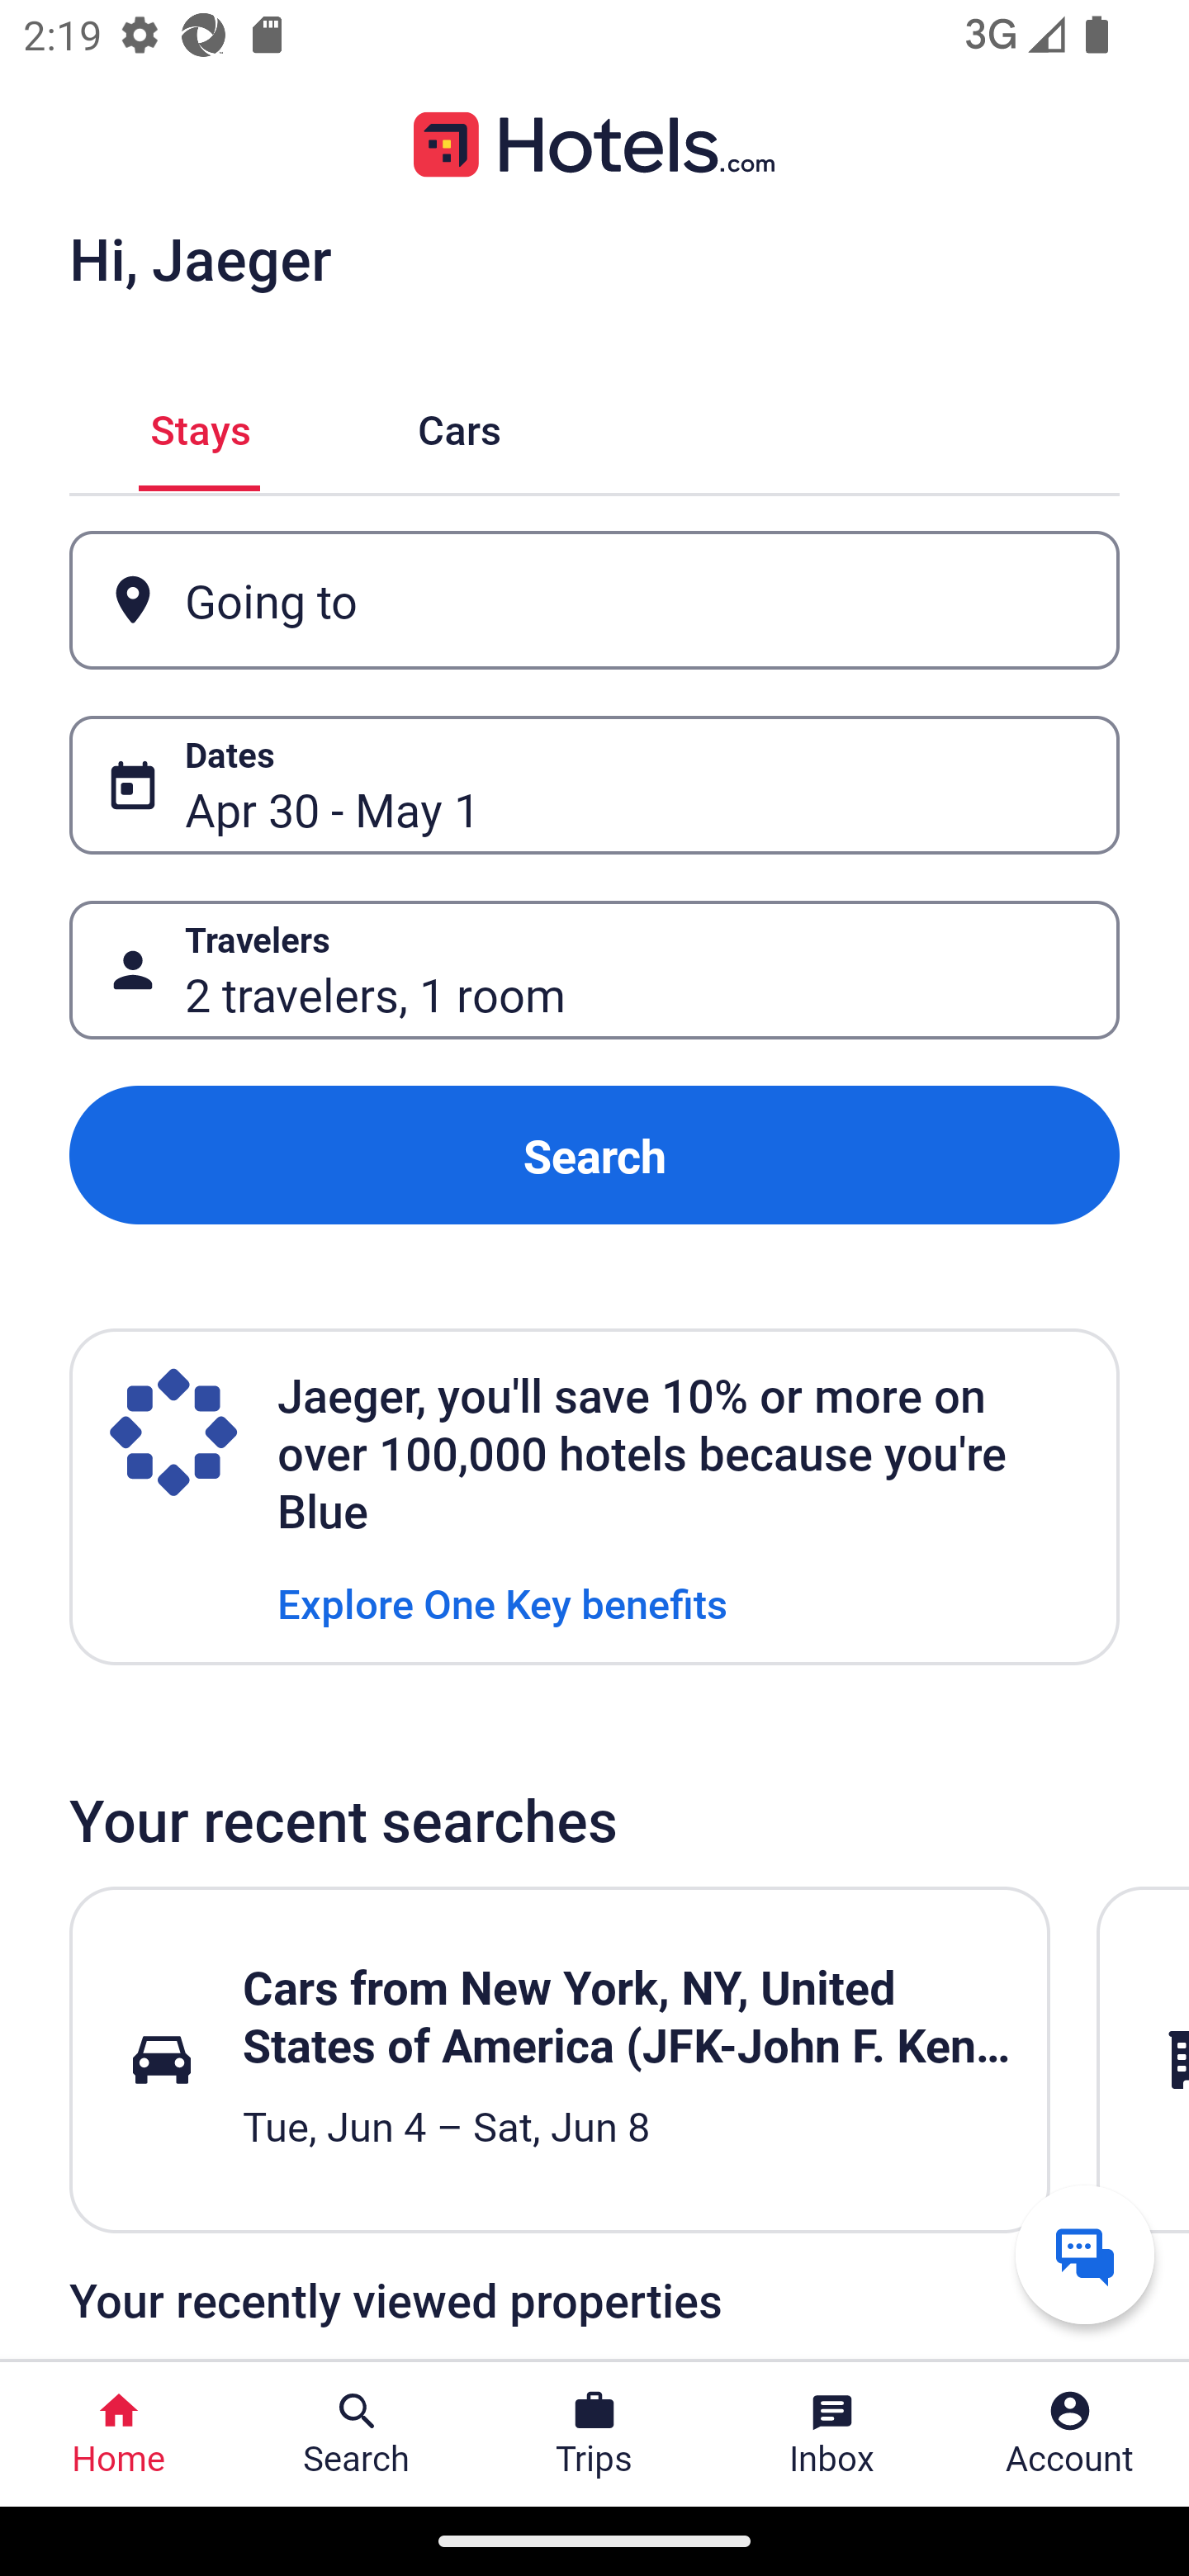  What do you see at coordinates (594, 2434) in the screenshot?
I see `Trips Trips Button` at bounding box center [594, 2434].